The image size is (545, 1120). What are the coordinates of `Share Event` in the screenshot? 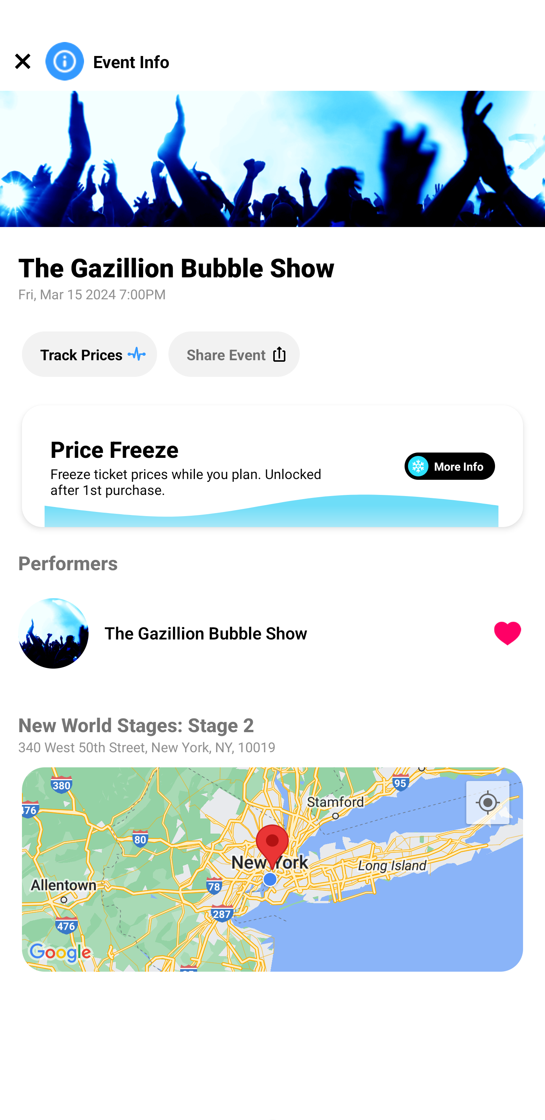 It's located at (234, 354).